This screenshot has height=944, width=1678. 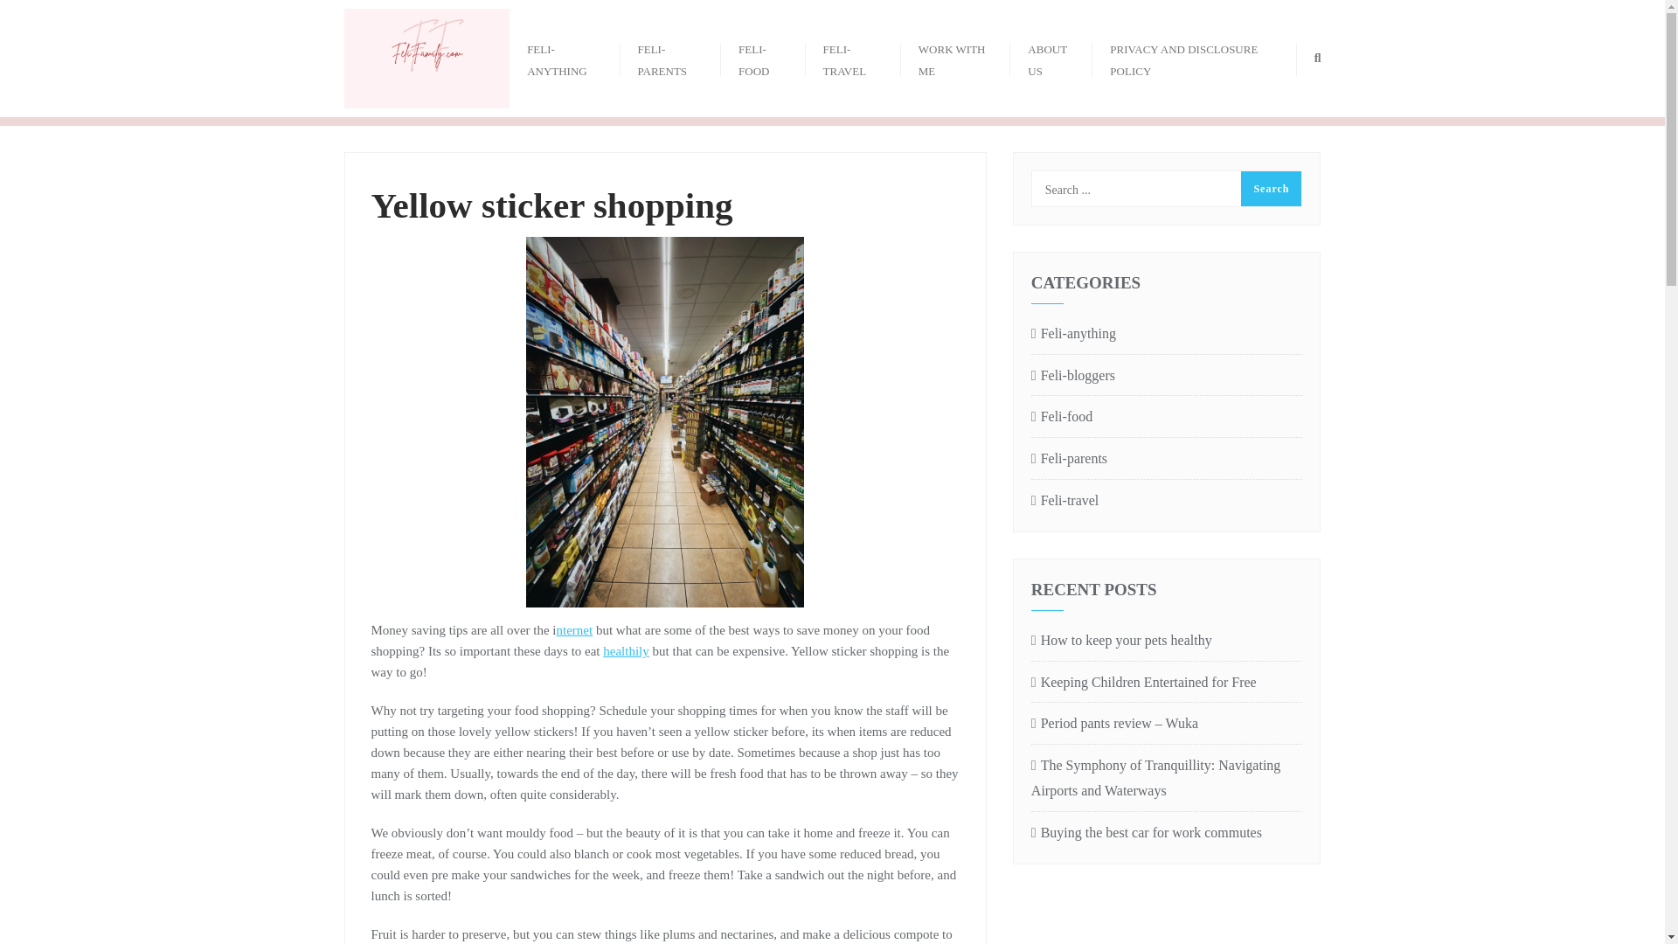 What do you see at coordinates (1073, 334) in the screenshot?
I see `Feli-anything` at bounding box center [1073, 334].